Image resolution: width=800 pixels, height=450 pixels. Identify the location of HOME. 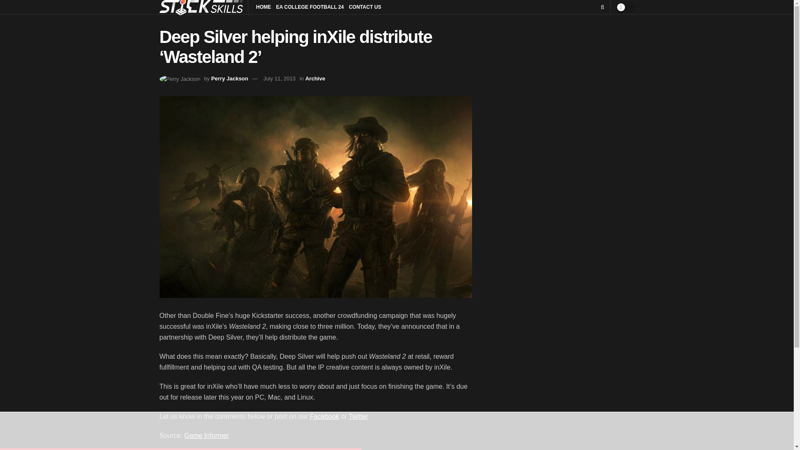
(263, 7).